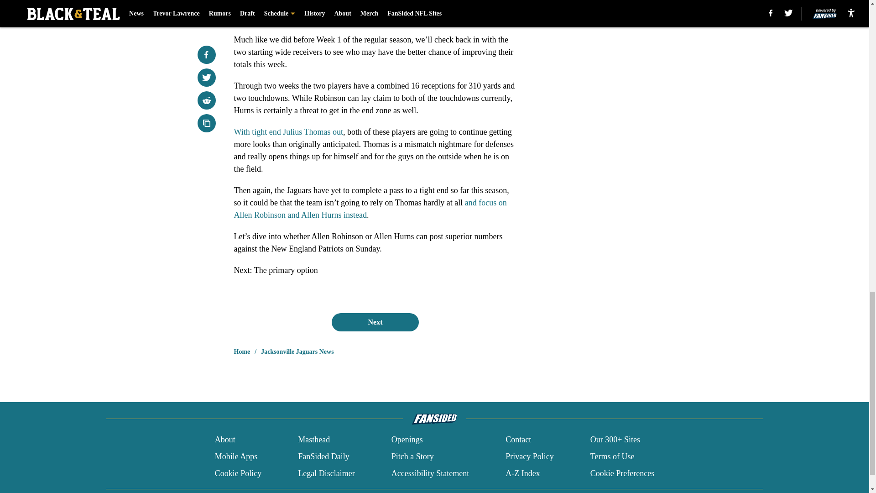 The image size is (876, 493). What do you see at coordinates (297, 351) in the screenshot?
I see `Jacksonville Jaguars News` at bounding box center [297, 351].